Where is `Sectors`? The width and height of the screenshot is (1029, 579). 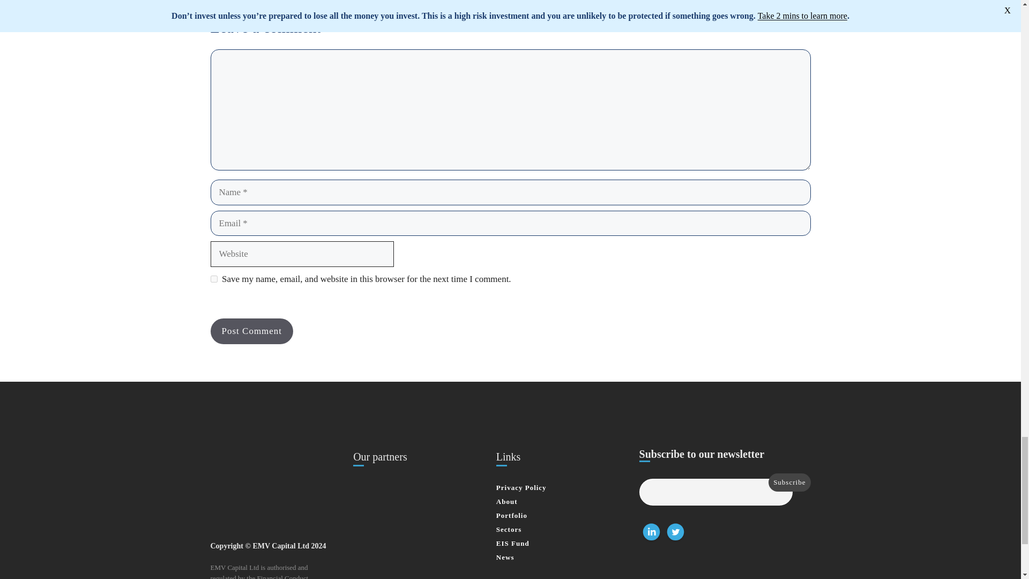 Sectors is located at coordinates (509, 529).